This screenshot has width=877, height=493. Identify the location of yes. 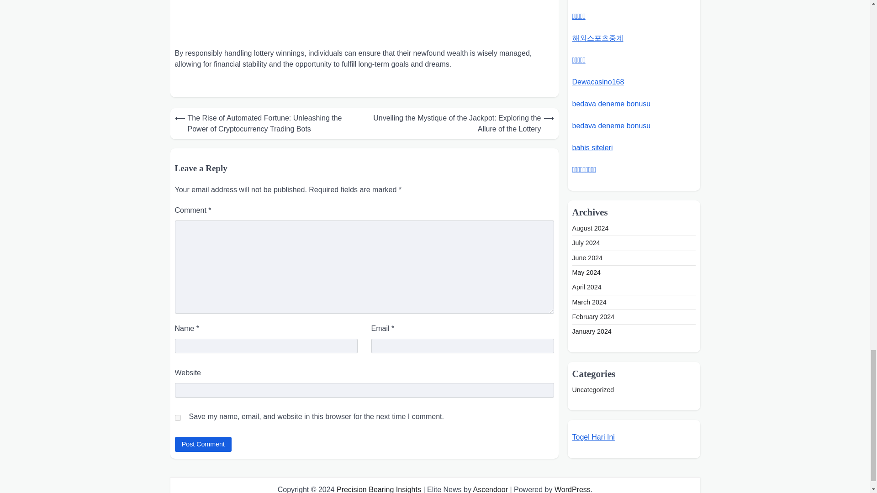
(177, 418).